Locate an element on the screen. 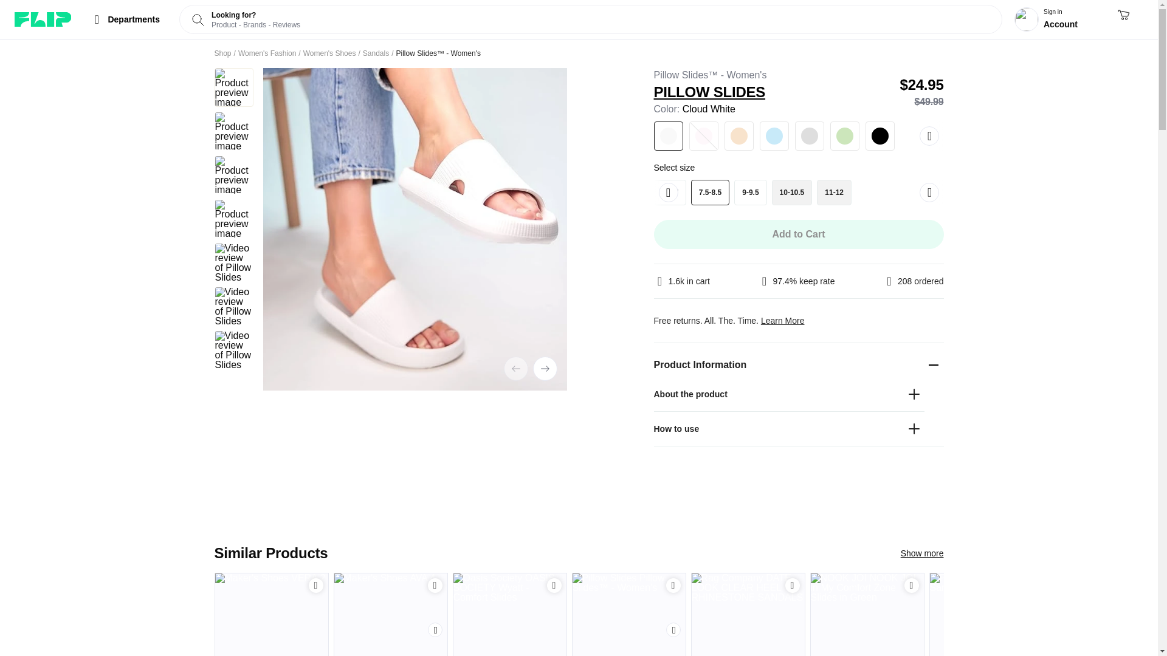 This screenshot has width=1167, height=656. Add to Cart is located at coordinates (554, 586).